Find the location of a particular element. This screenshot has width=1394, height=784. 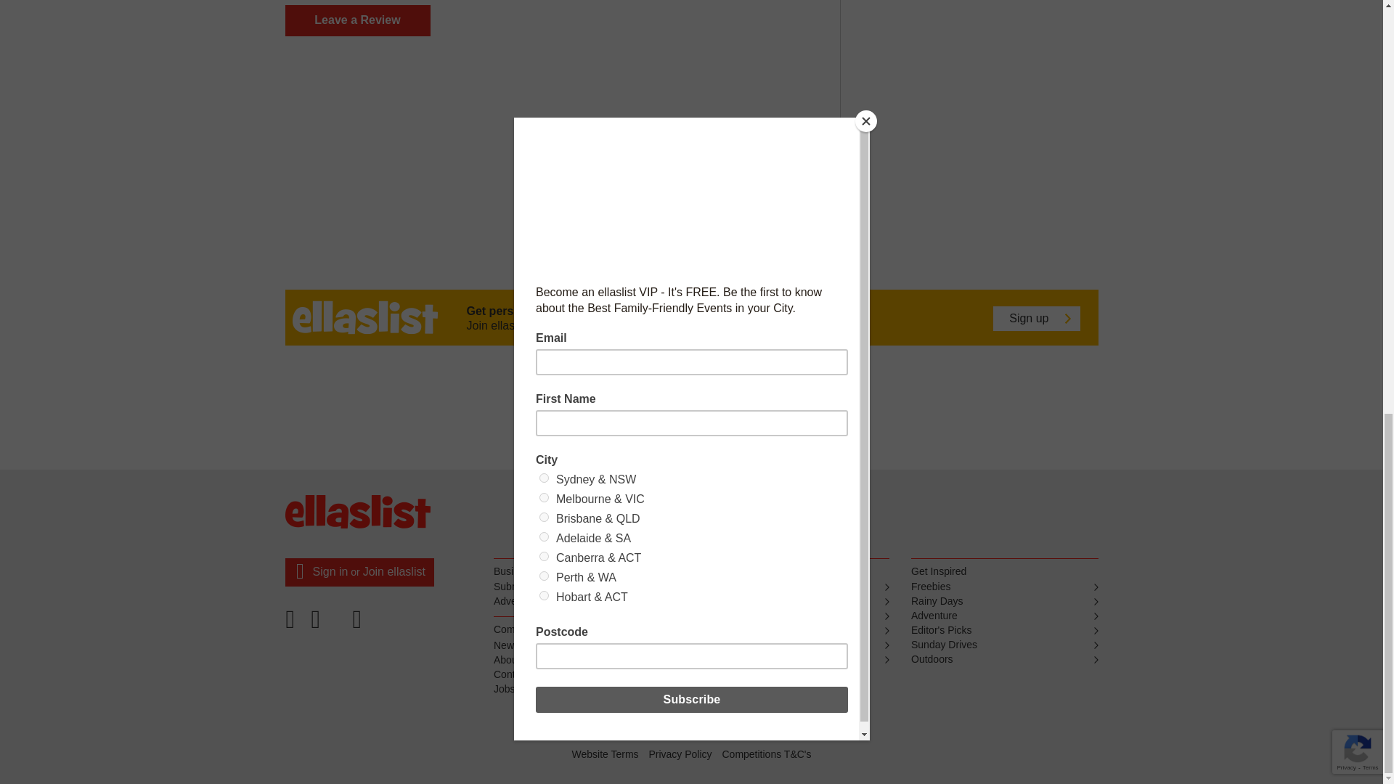

Jobs at ellaslist is located at coordinates (587, 690).